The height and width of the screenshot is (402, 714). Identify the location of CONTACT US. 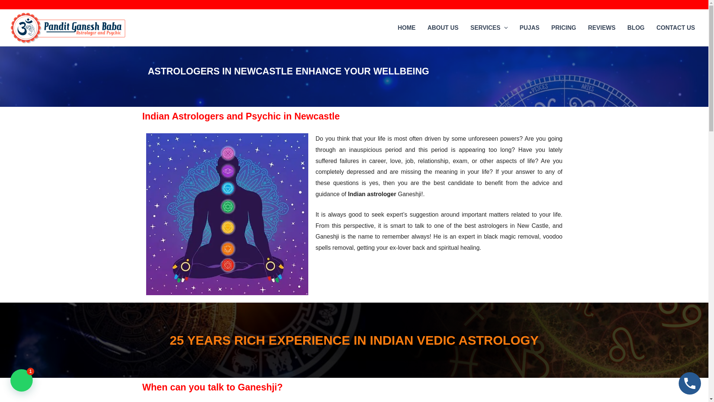
(676, 28).